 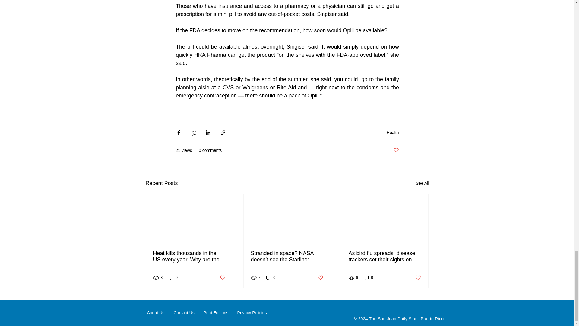 What do you see at coordinates (271, 278) in the screenshot?
I see `0` at bounding box center [271, 278].